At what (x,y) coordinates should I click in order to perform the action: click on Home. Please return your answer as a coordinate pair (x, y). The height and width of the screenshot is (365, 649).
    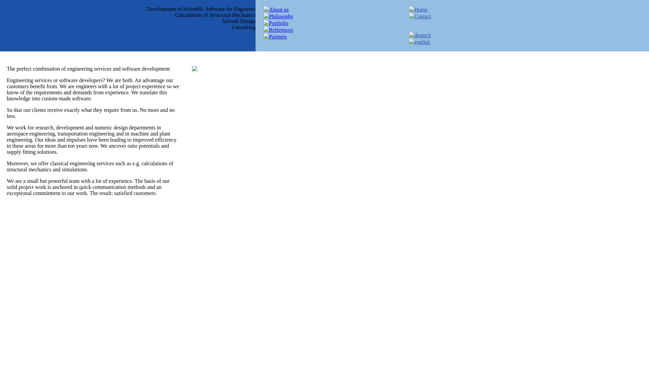
    Looking at the image, I should click on (421, 9).